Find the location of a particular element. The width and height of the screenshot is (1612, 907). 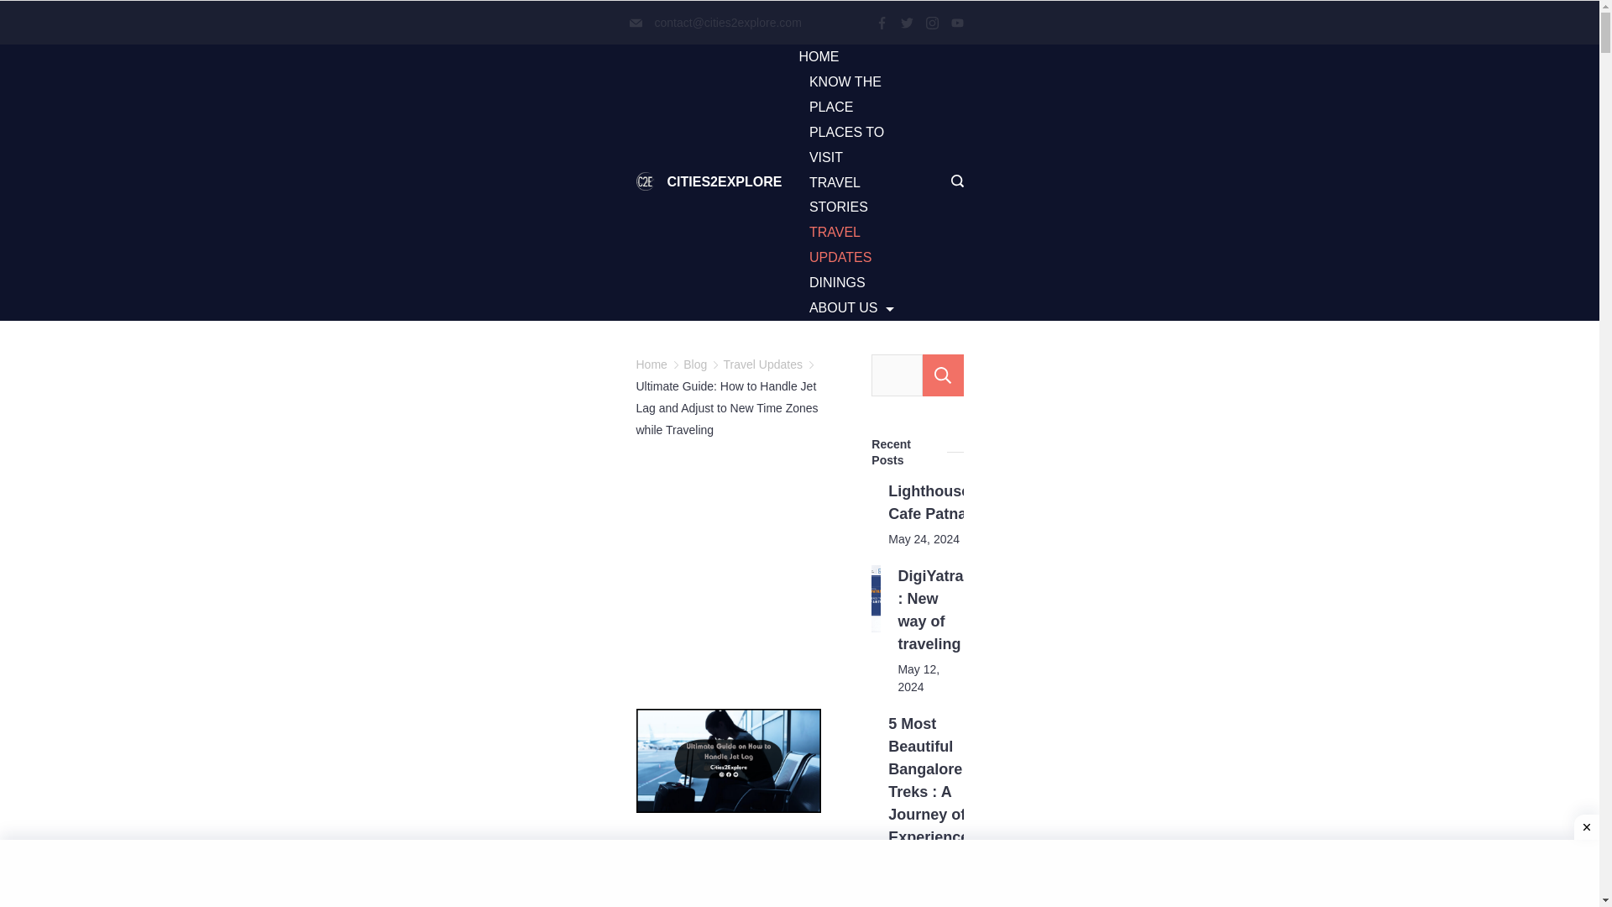

HOME is located at coordinates (823, 57).